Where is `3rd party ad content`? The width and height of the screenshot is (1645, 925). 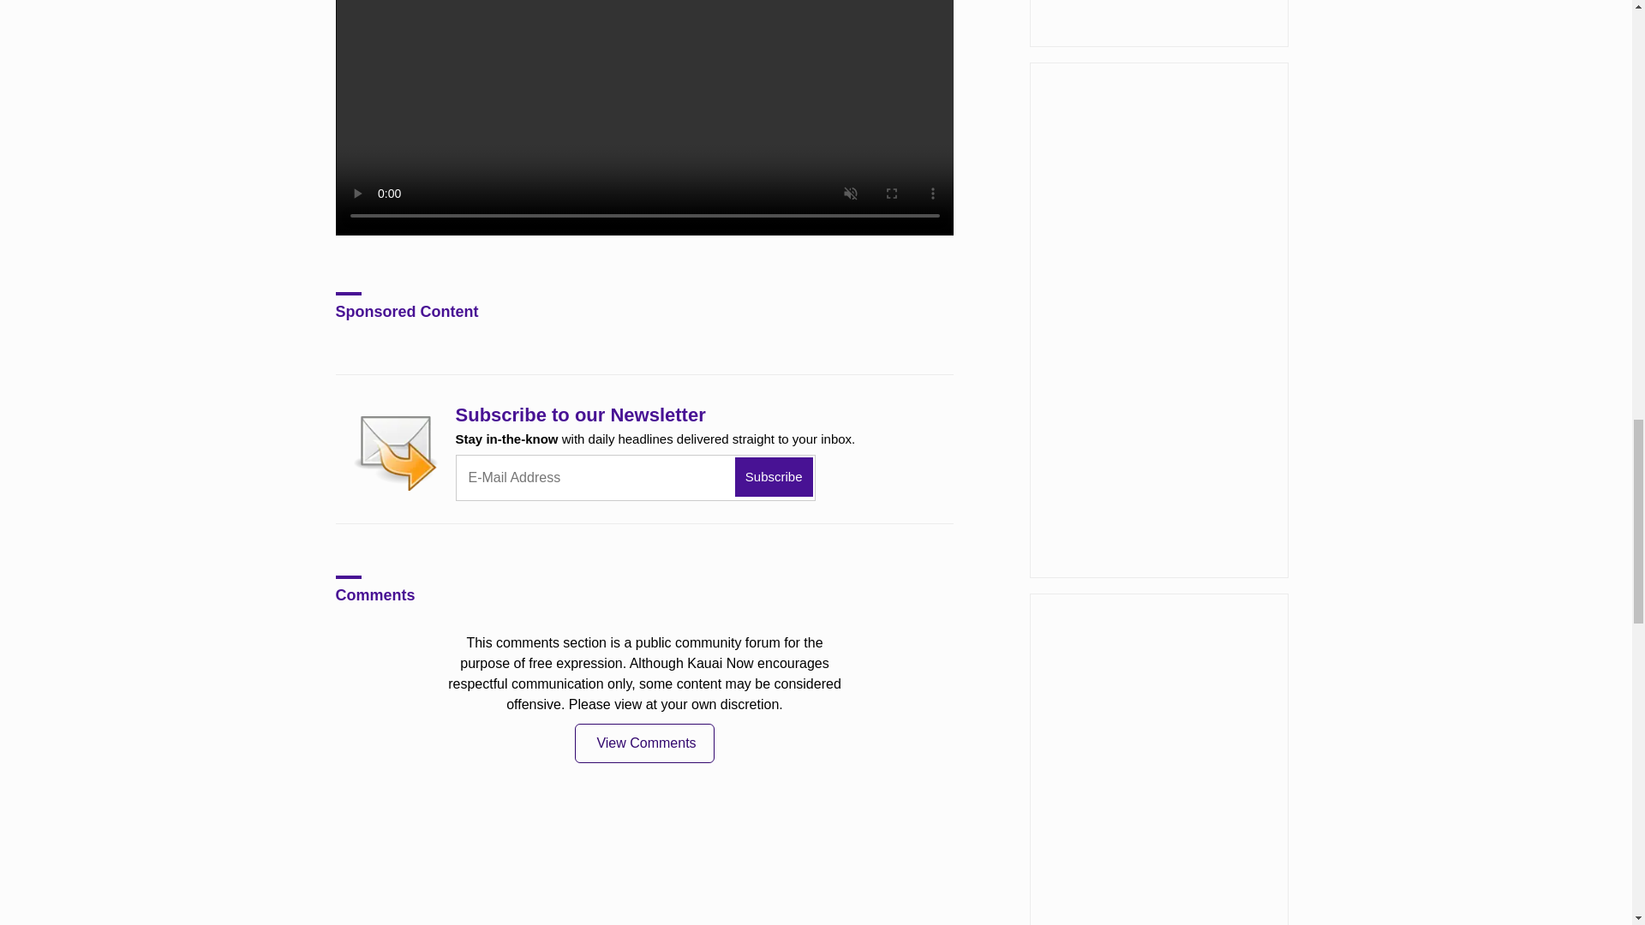
3rd party ad content is located at coordinates (1158, 24).